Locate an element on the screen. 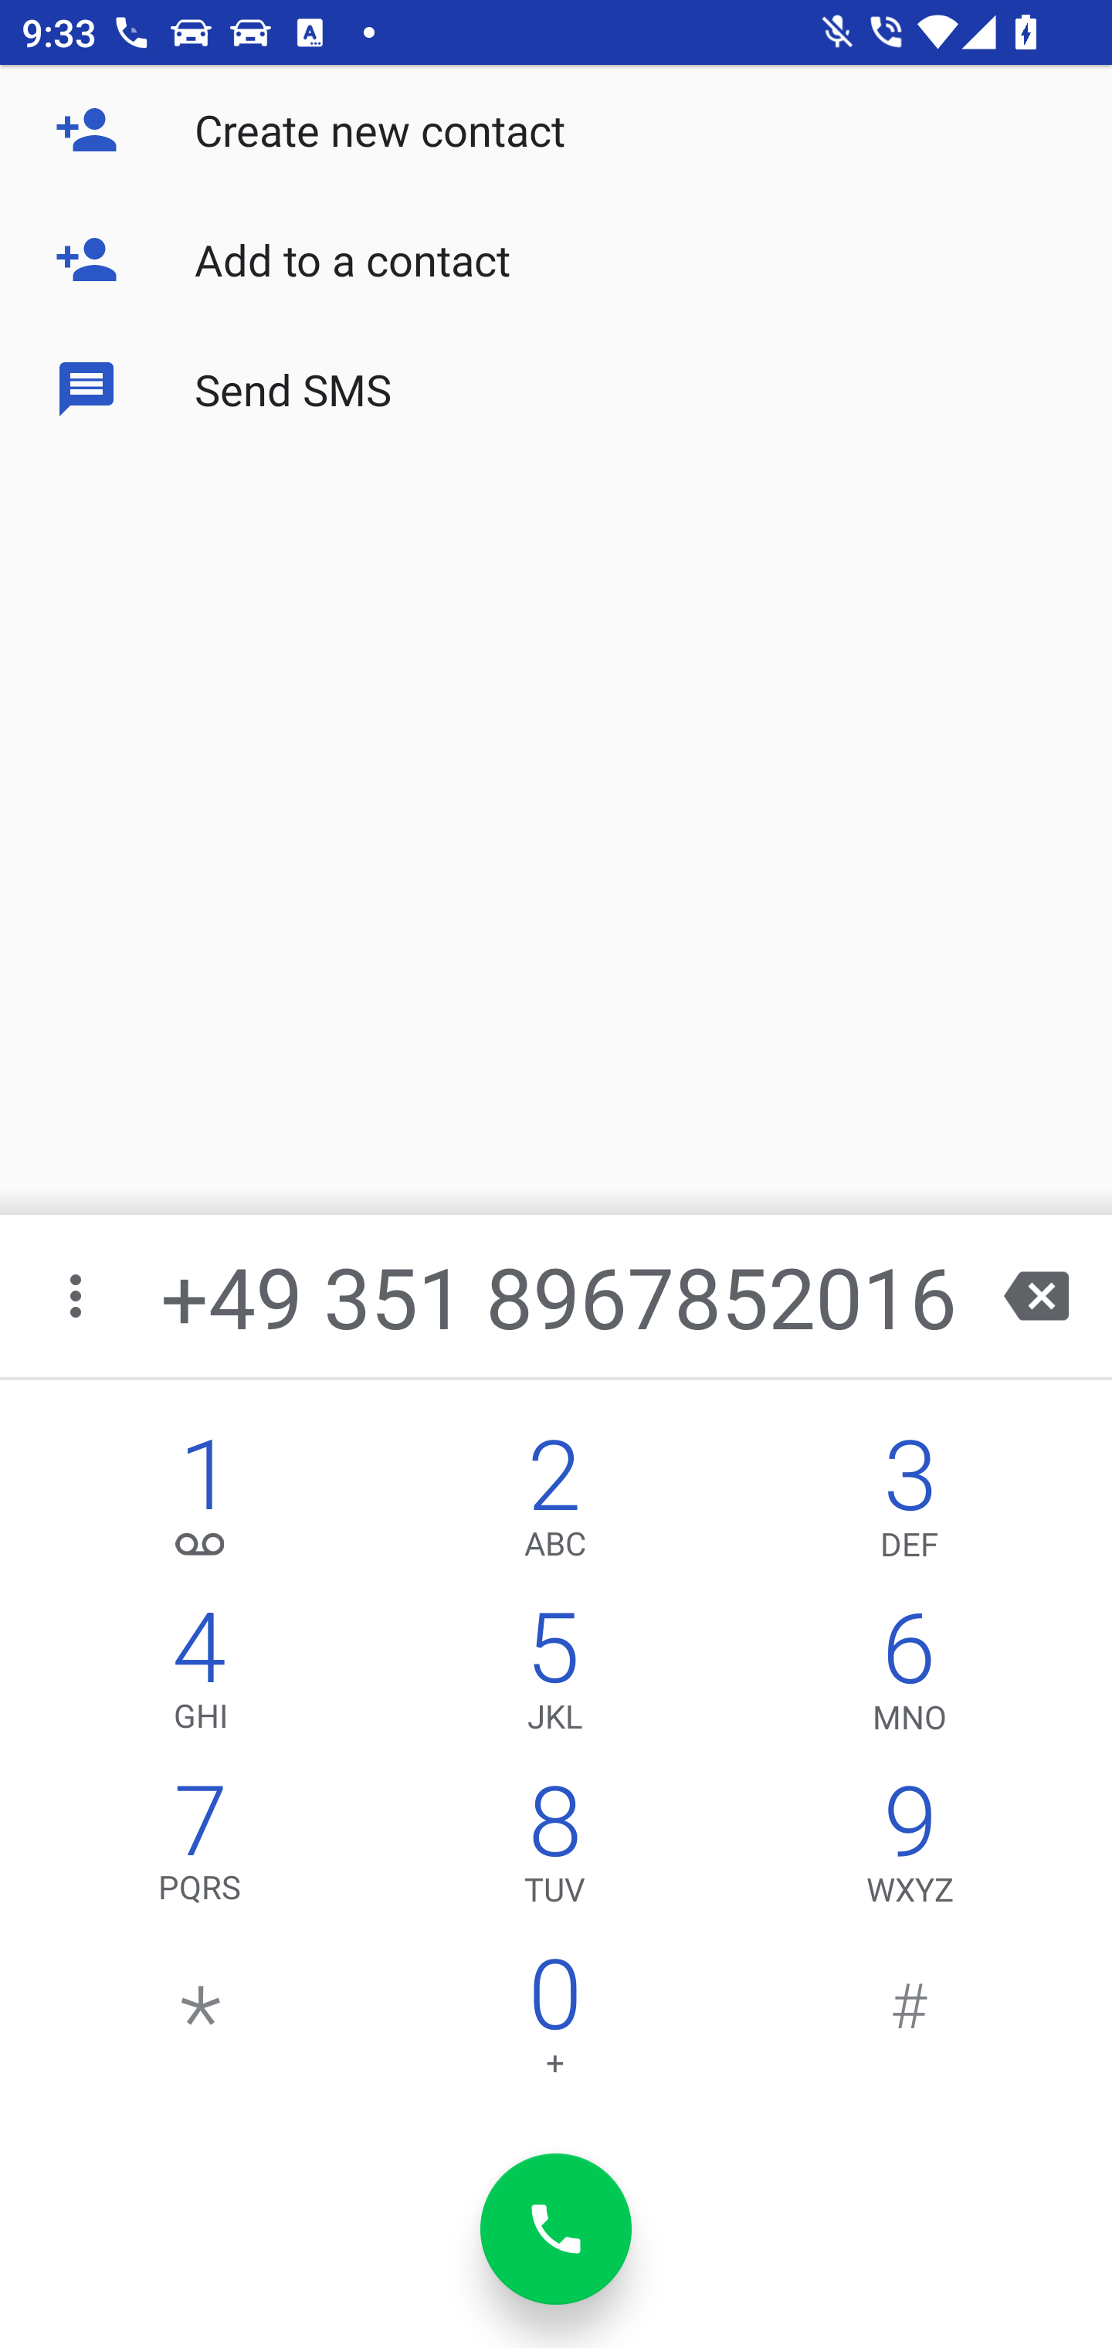  4,GHI 4 GHI is located at coordinates (201, 1678).